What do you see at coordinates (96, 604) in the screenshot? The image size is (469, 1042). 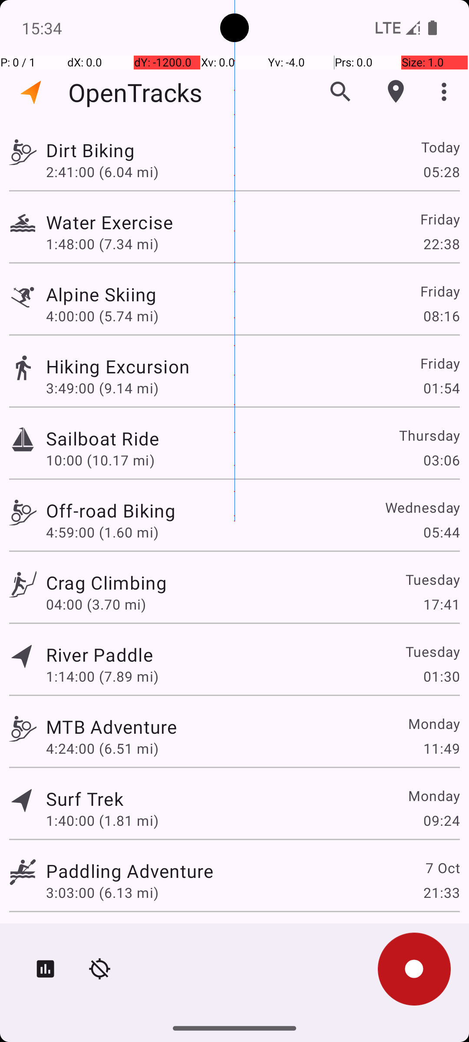 I see `04:00 (3.70 mi)` at bounding box center [96, 604].